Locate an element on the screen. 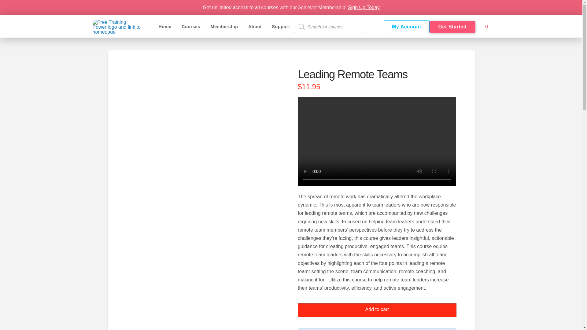 The image size is (587, 330). My Account is located at coordinates (406, 27).